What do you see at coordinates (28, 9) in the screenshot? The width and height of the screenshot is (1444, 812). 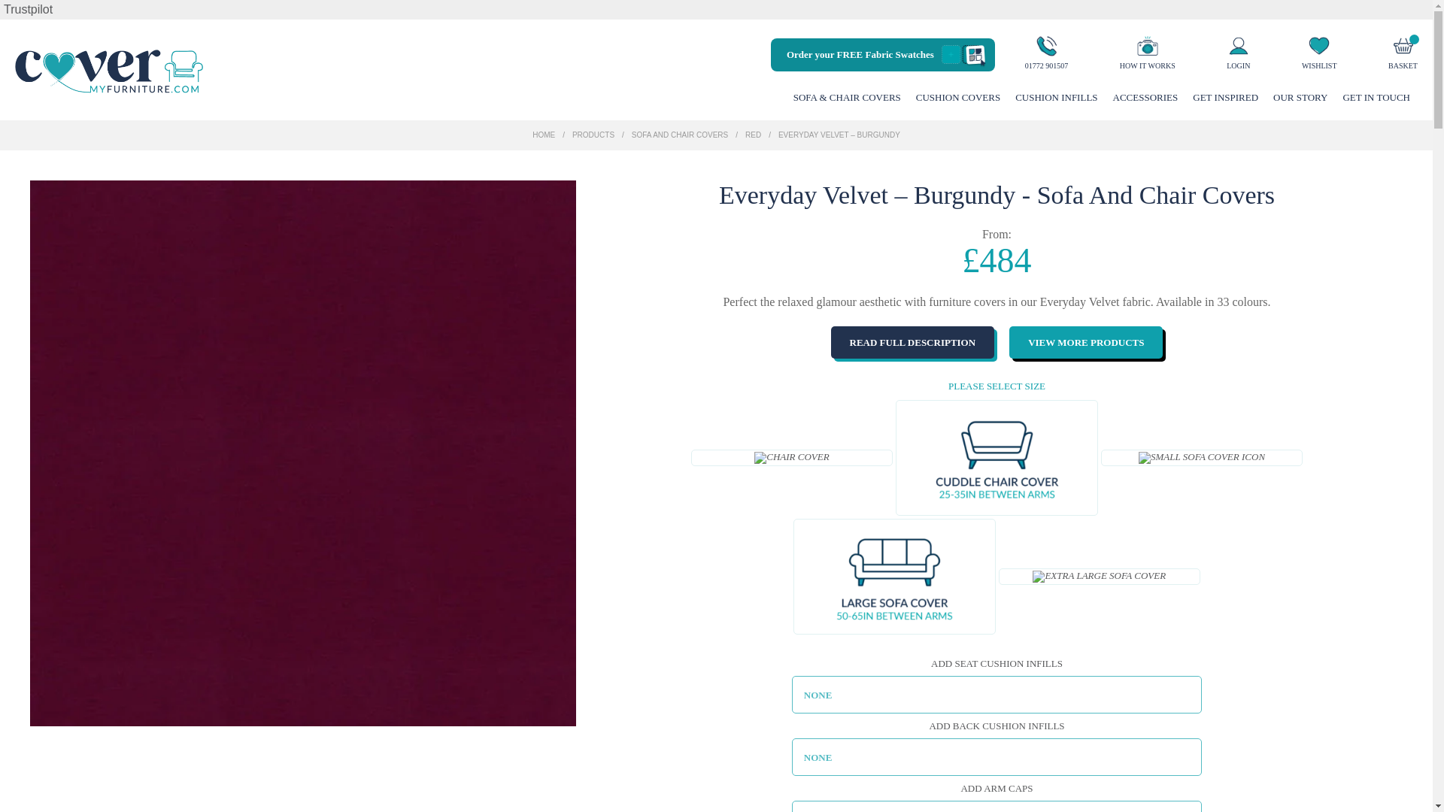 I see `Trustpilot` at bounding box center [28, 9].